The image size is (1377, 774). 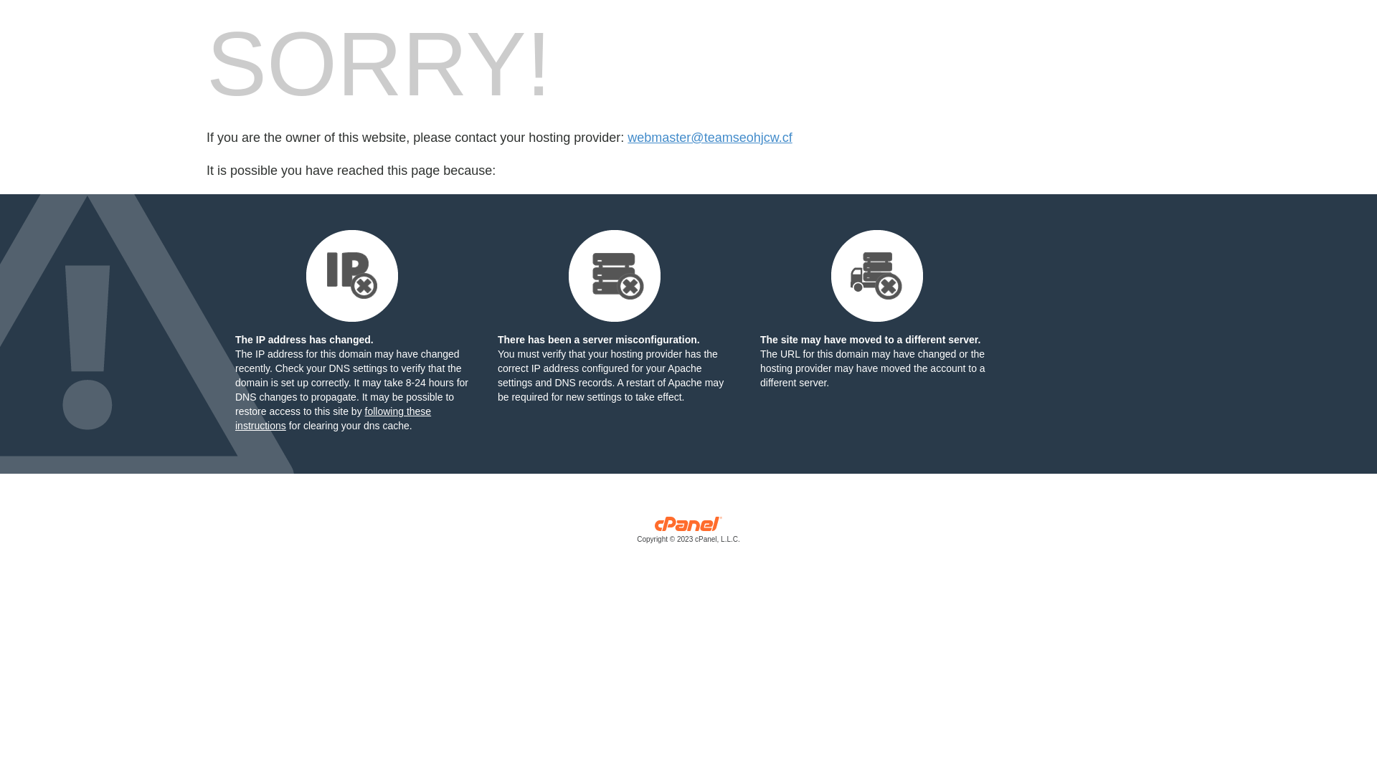 I want to click on following these instructions, so click(x=333, y=419).